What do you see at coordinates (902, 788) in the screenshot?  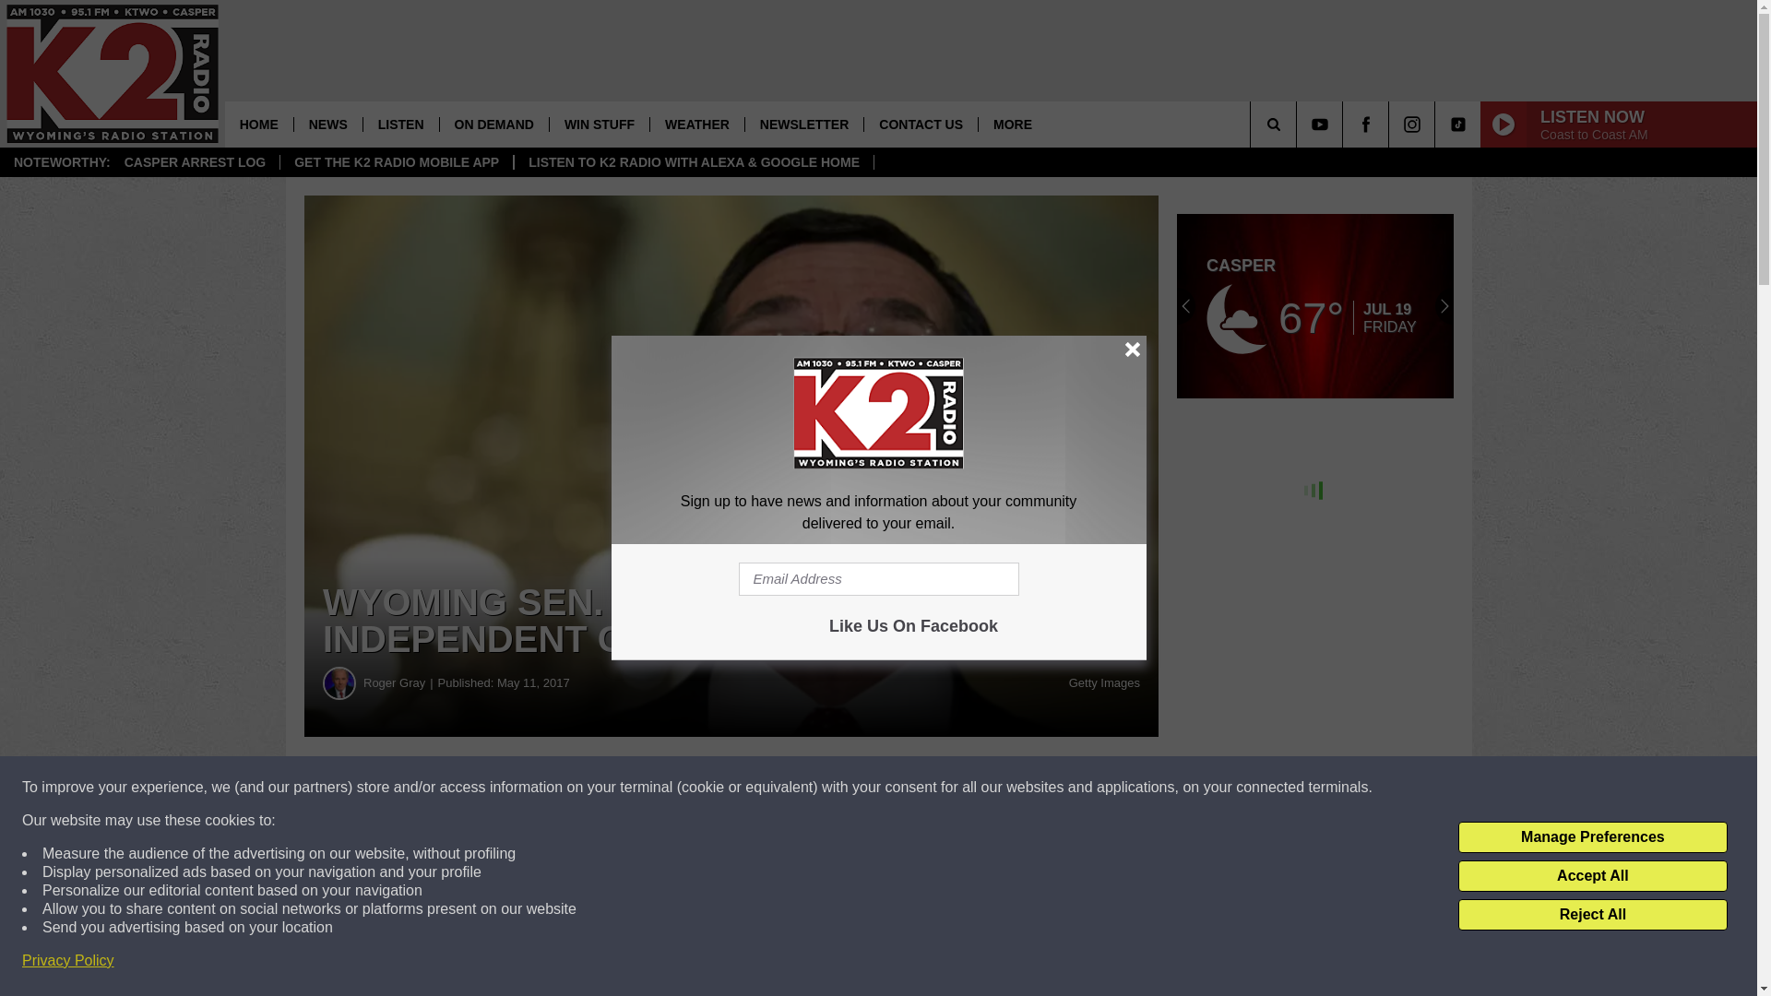 I see `Share on Twitter` at bounding box center [902, 788].